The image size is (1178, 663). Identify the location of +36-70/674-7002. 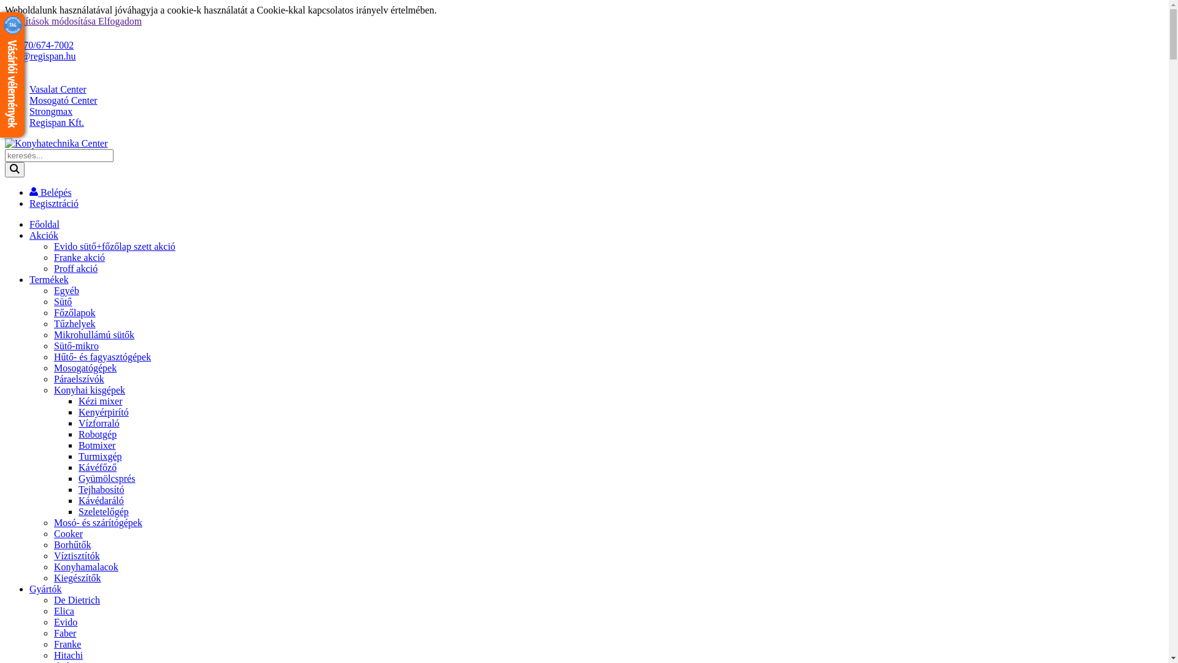
(39, 45).